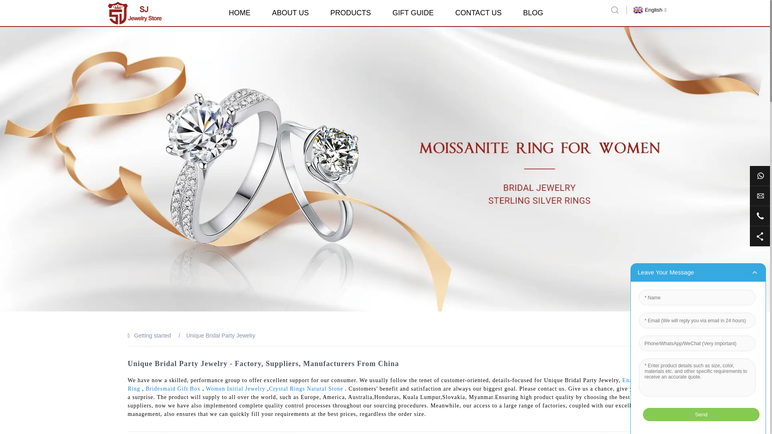 This screenshot has height=434, width=772. I want to click on Women Initial Jewelry, so click(236, 389).